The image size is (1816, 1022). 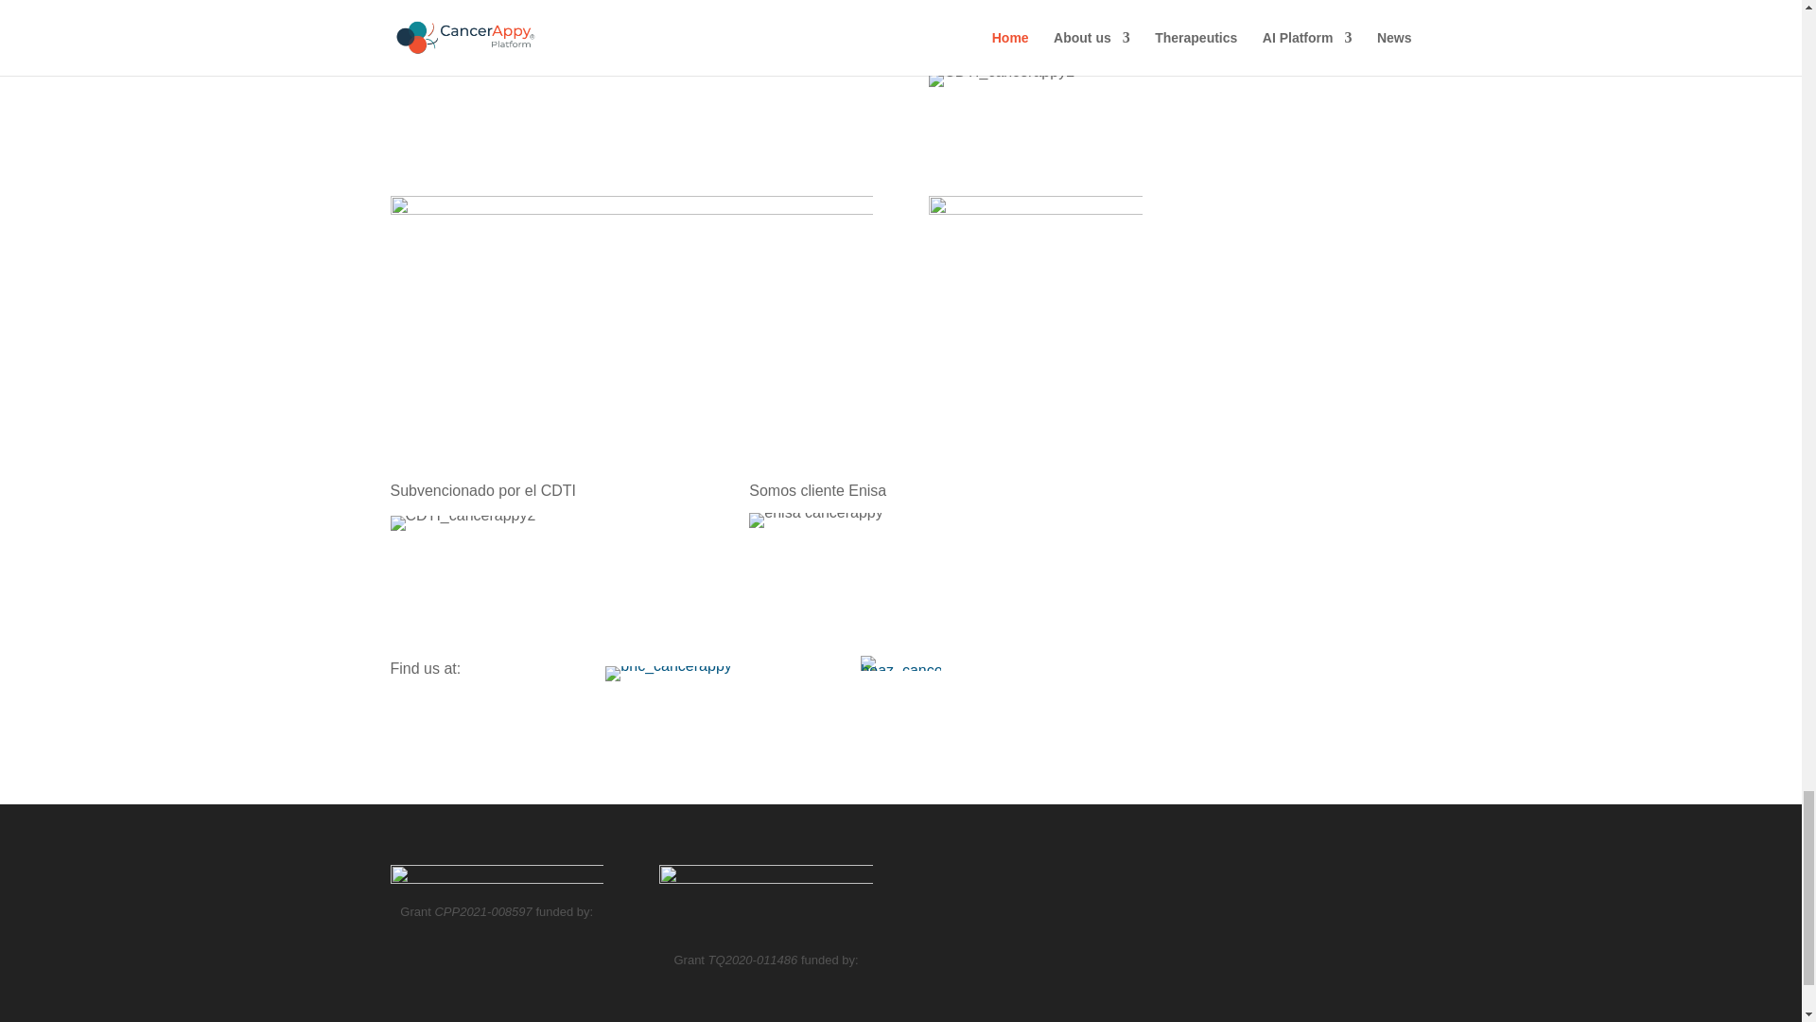 I want to click on xicex-next-internacionalizacion-2021, so click(x=1035, y=253).